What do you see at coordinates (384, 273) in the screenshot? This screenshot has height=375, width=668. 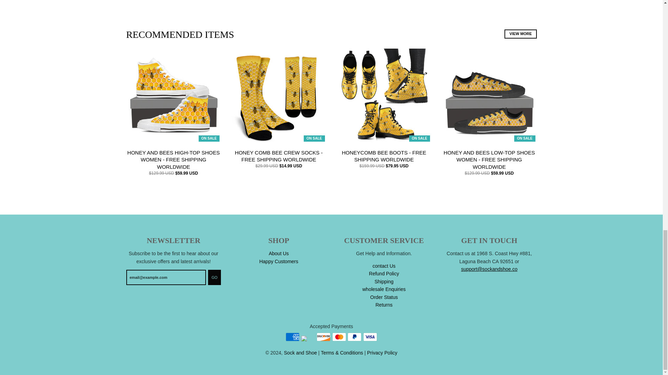 I see `Refund Policy` at bounding box center [384, 273].